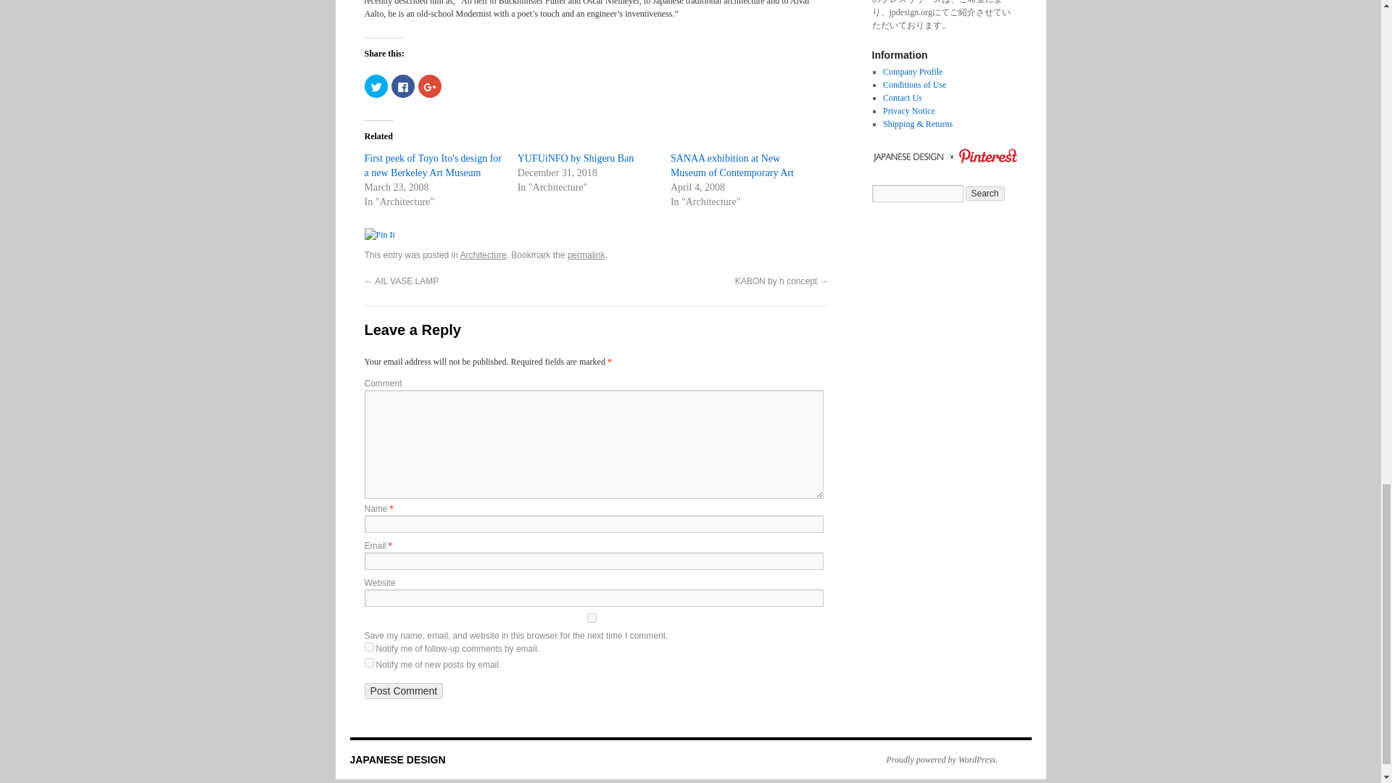 The width and height of the screenshot is (1392, 783). Describe the element at coordinates (378, 235) in the screenshot. I see `Pin It` at that location.